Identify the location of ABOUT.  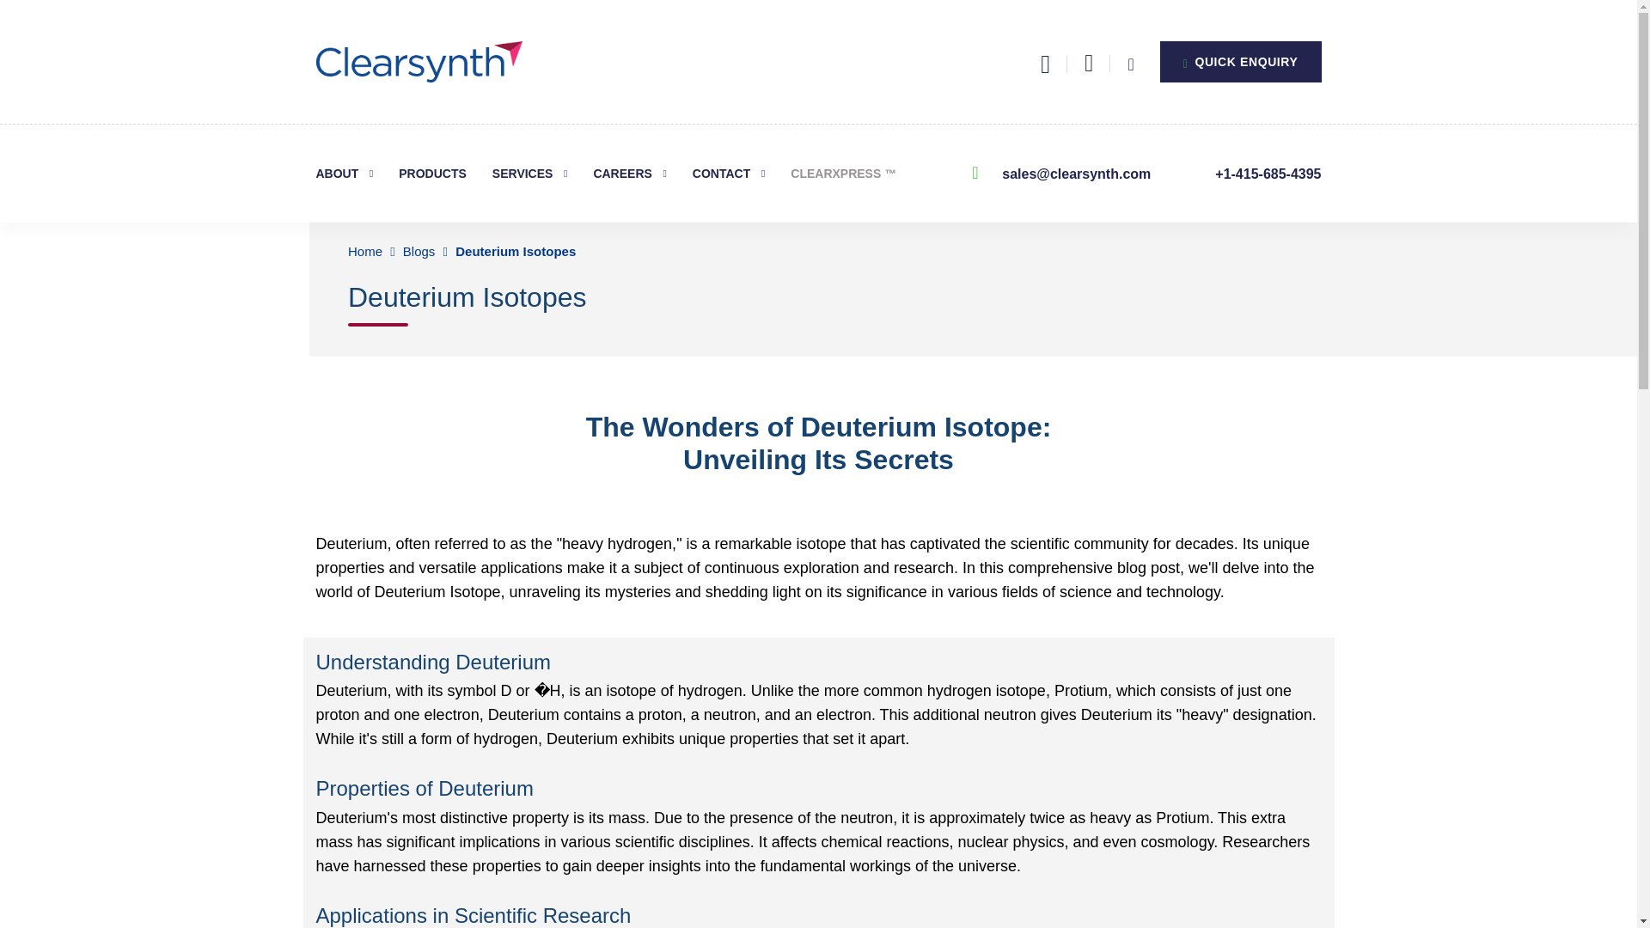
(345, 174).